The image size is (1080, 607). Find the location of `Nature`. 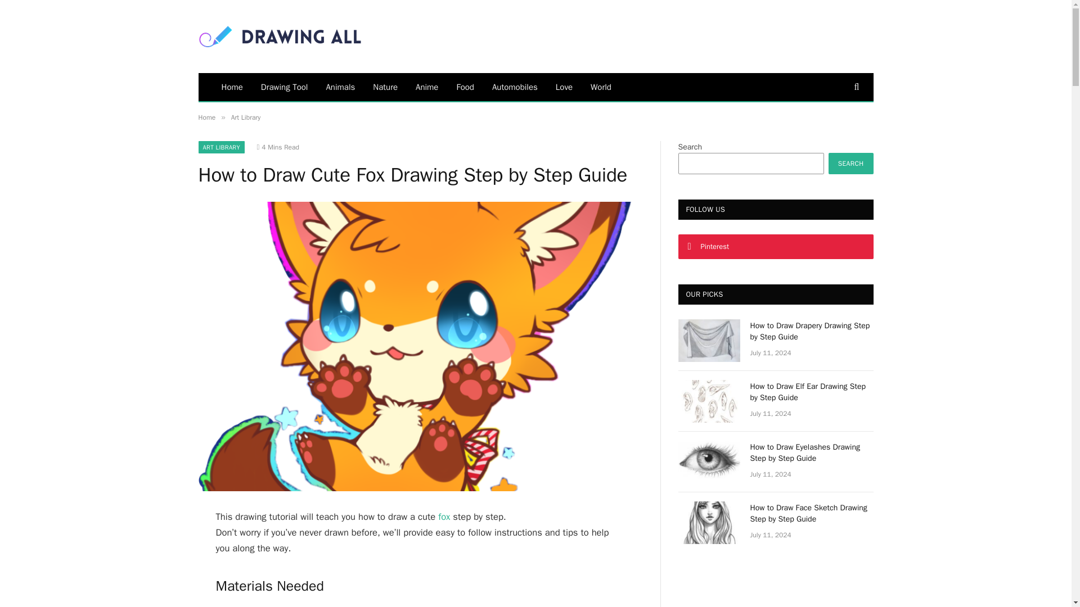

Nature is located at coordinates (385, 87).